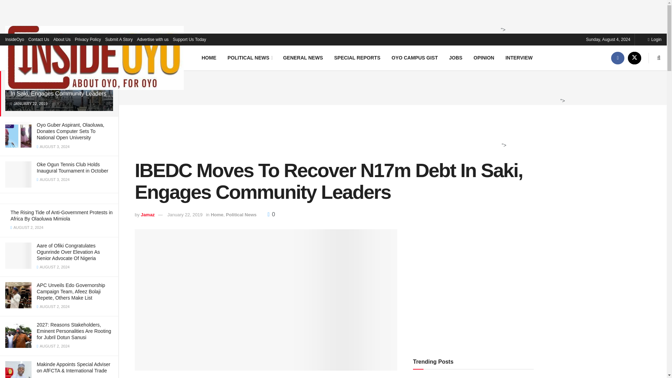  What do you see at coordinates (153, 39) in the screenshot?
I see `Advertise with us` at bounding box center [153, 39].